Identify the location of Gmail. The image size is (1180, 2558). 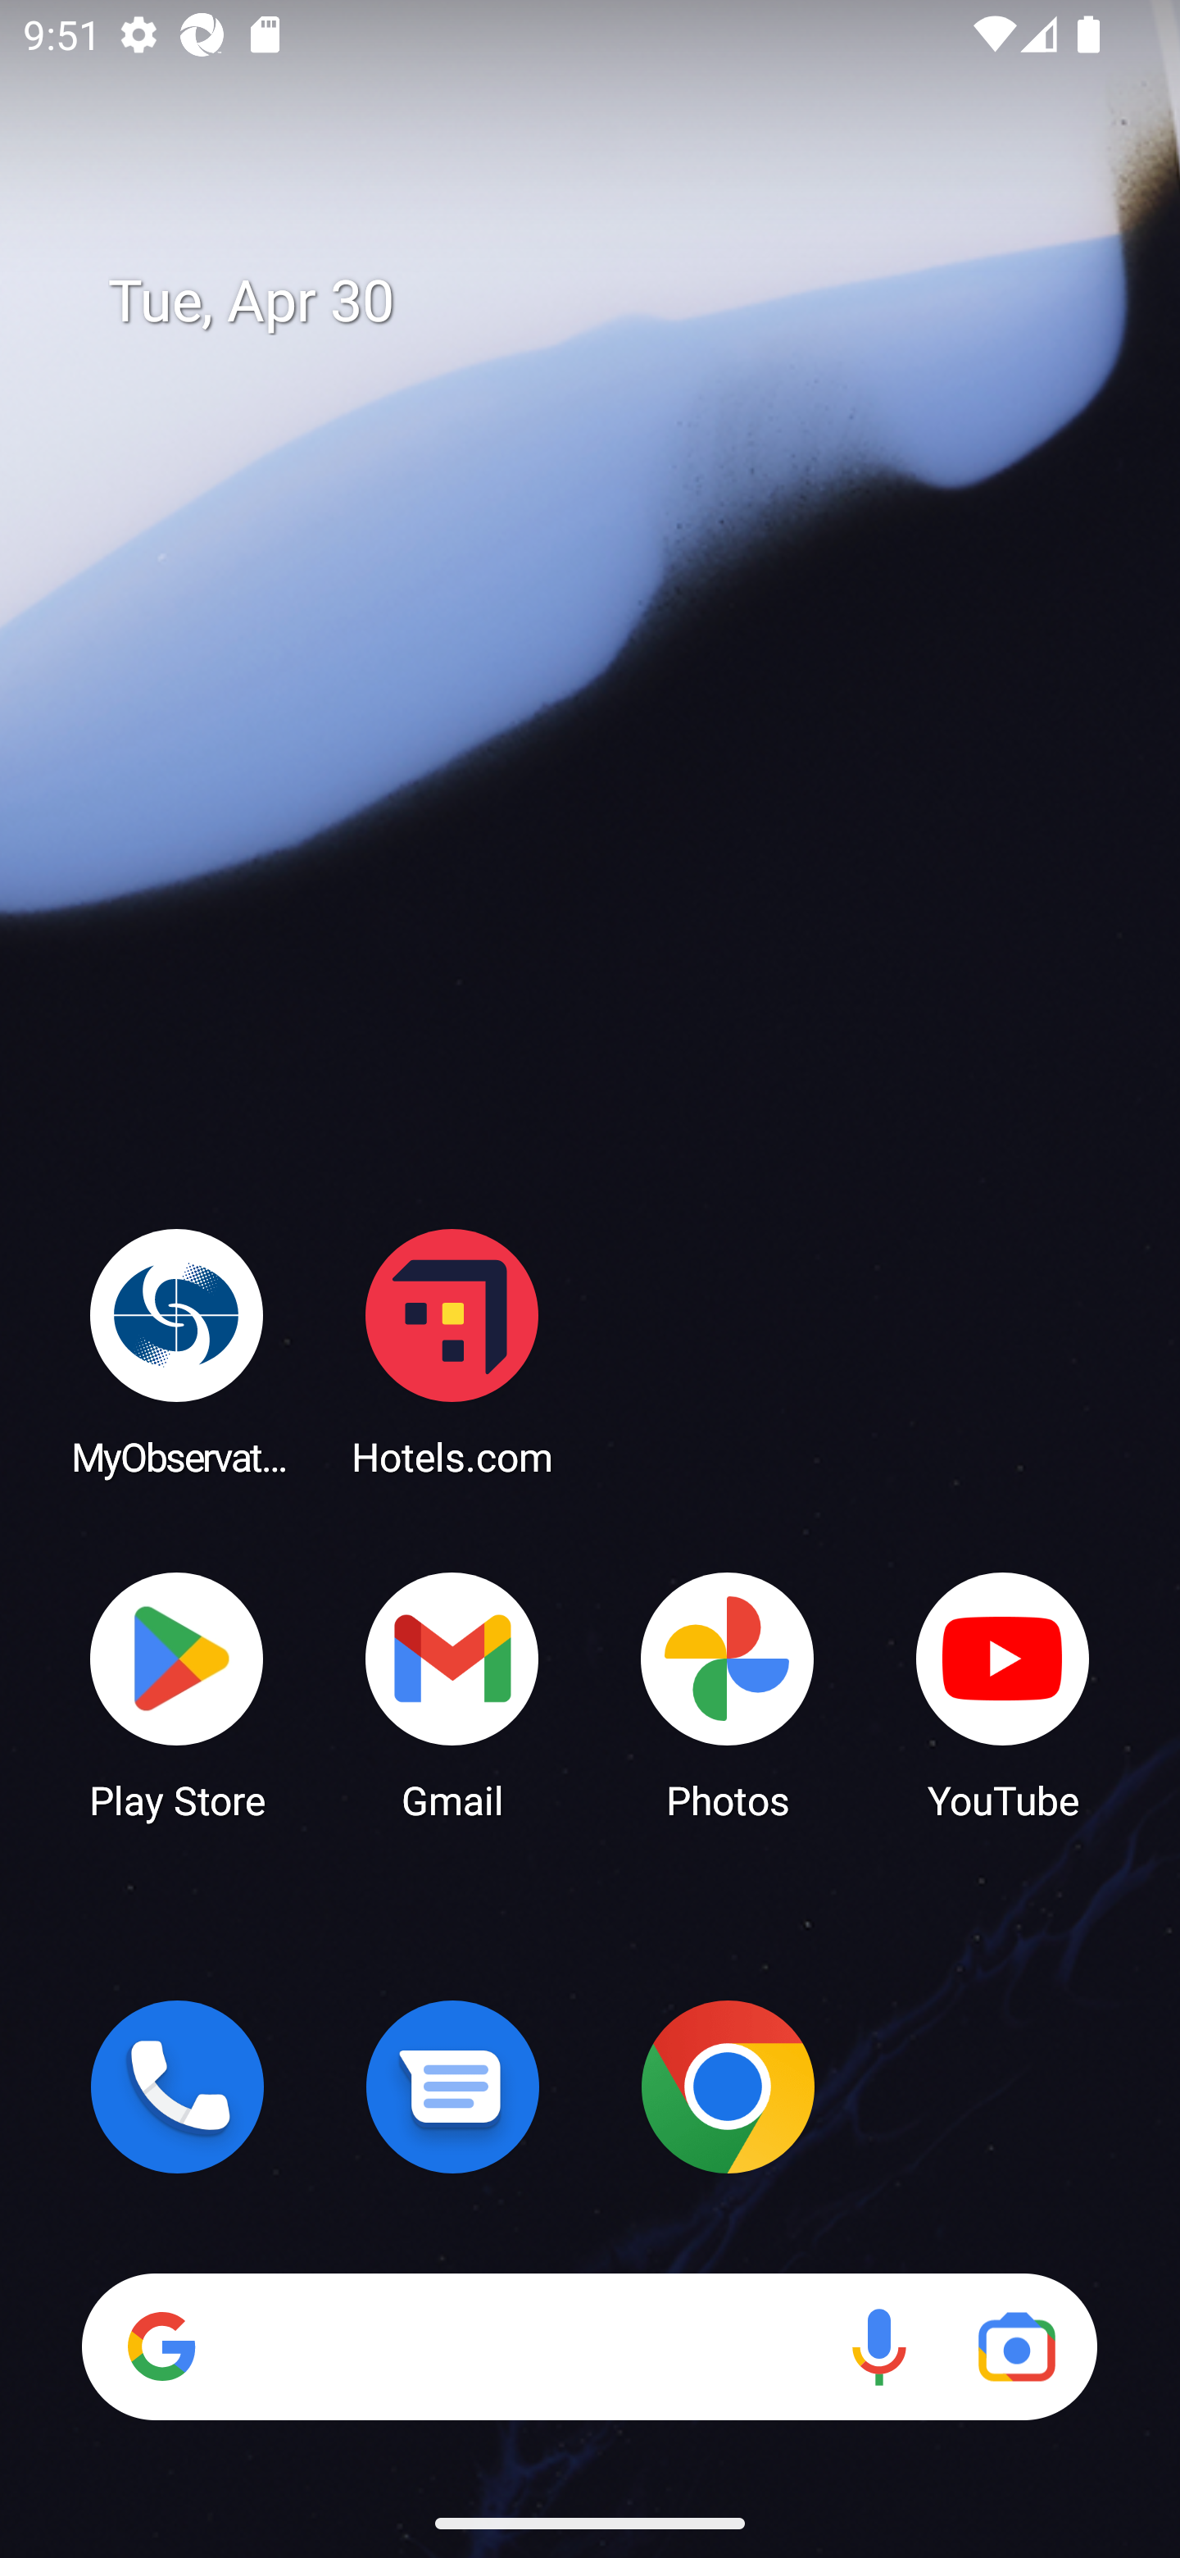
(452, 1694).